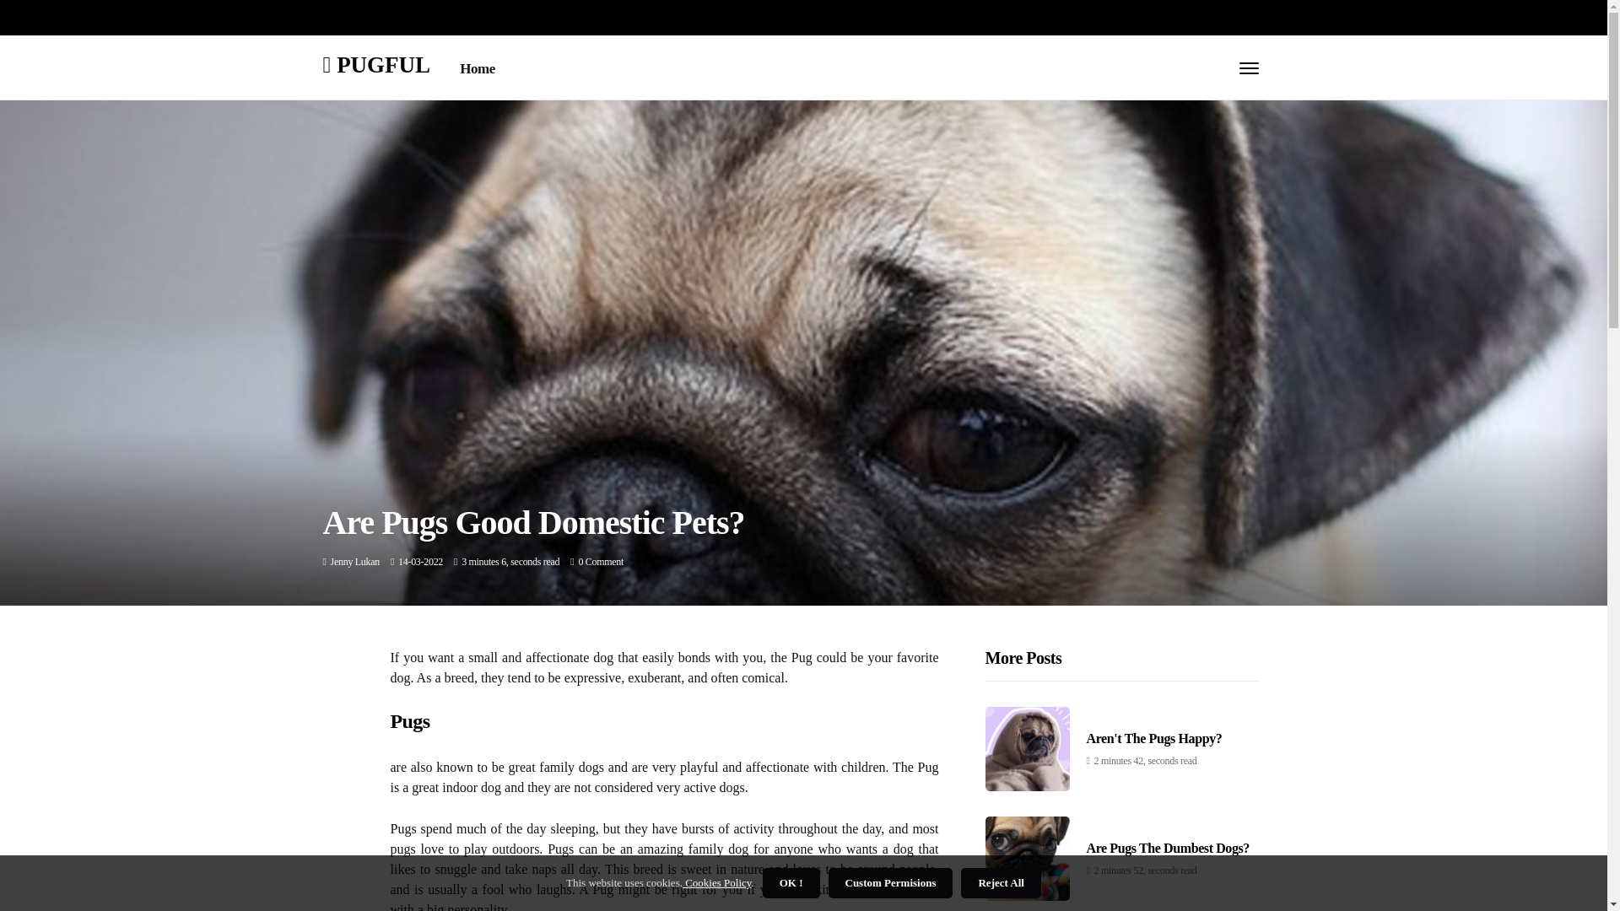  What do you see at coordinates (354, 561) in the screenshot?
I see `Posts by Jenny Lukan` at bounding box center [354, 561].